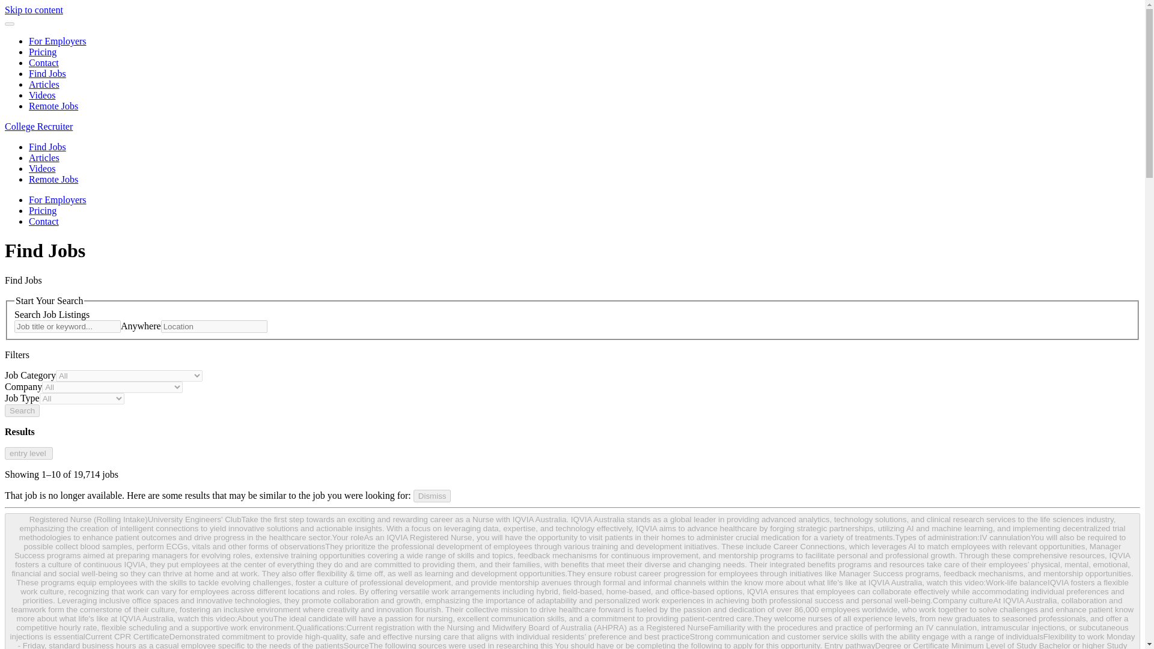  Describe the element at coordinates (43, 210) in the screenshot. I see `Pricing` at that location.